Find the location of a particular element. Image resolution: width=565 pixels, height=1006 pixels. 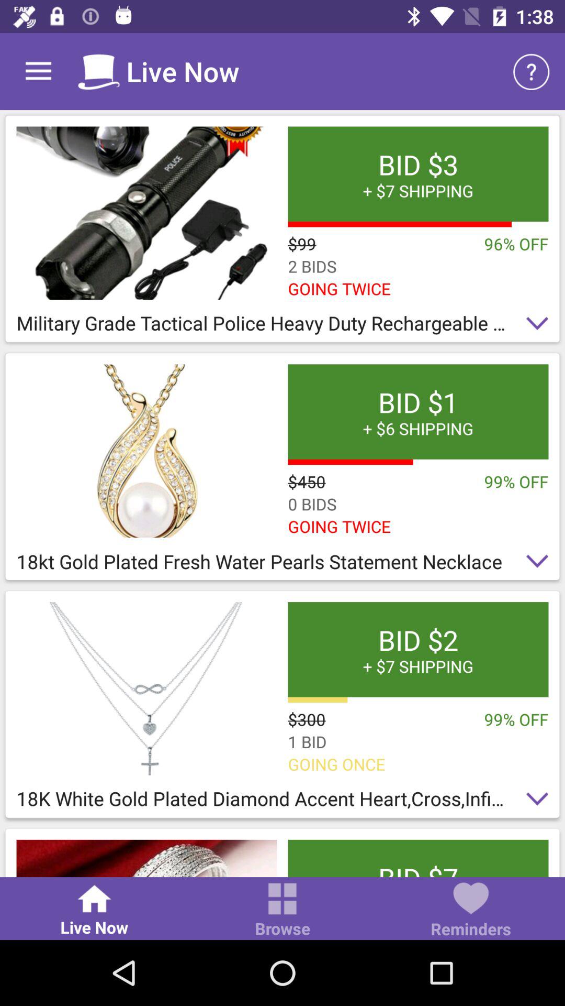

launch the item next to live now is located at coordinates (282, 911).